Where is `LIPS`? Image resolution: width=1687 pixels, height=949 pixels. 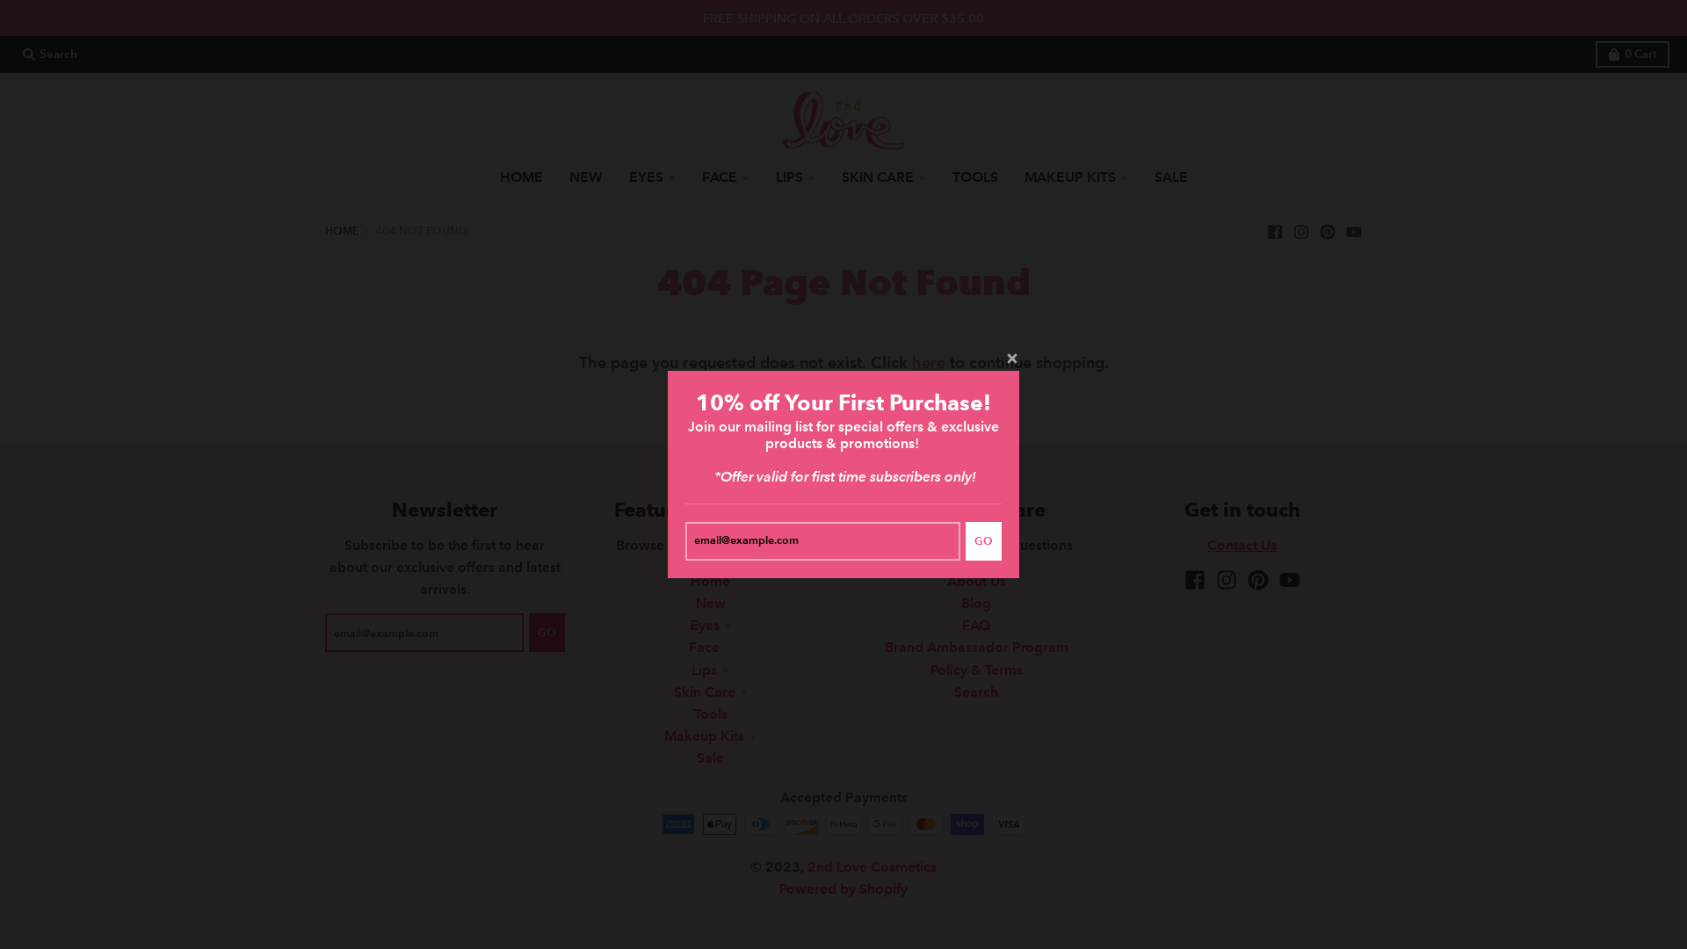 LIPS is located at coordinates (796, 177).